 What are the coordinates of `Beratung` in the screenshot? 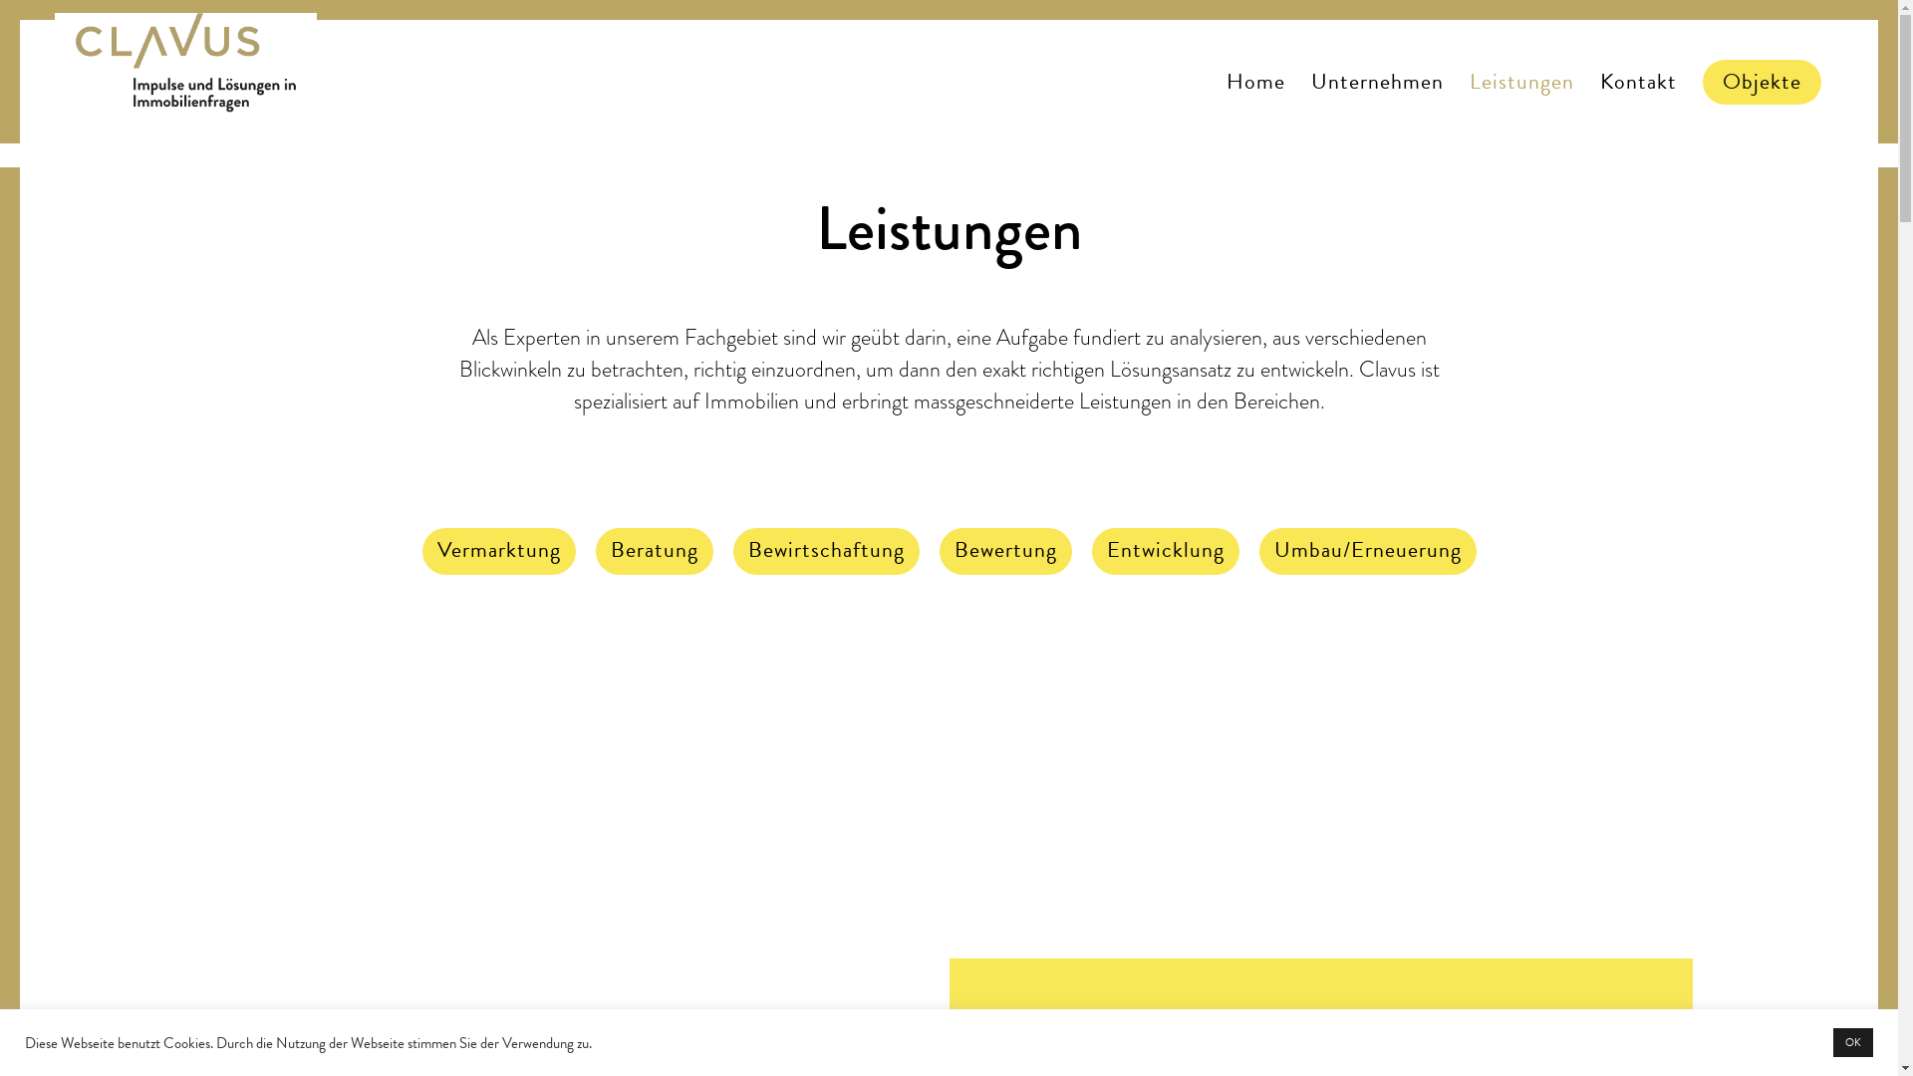 It's located at (654, 554).